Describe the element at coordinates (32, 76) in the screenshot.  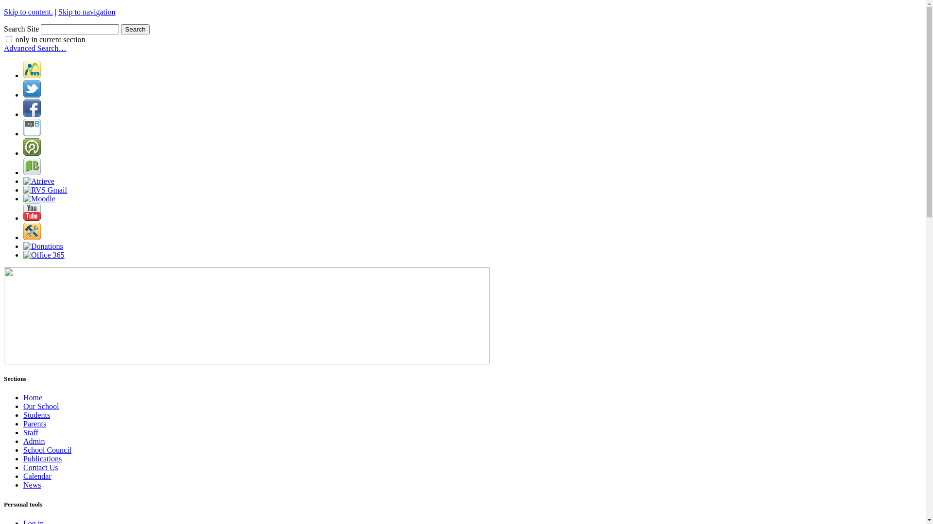
I see `Rocky View Corporate Site` at that location.